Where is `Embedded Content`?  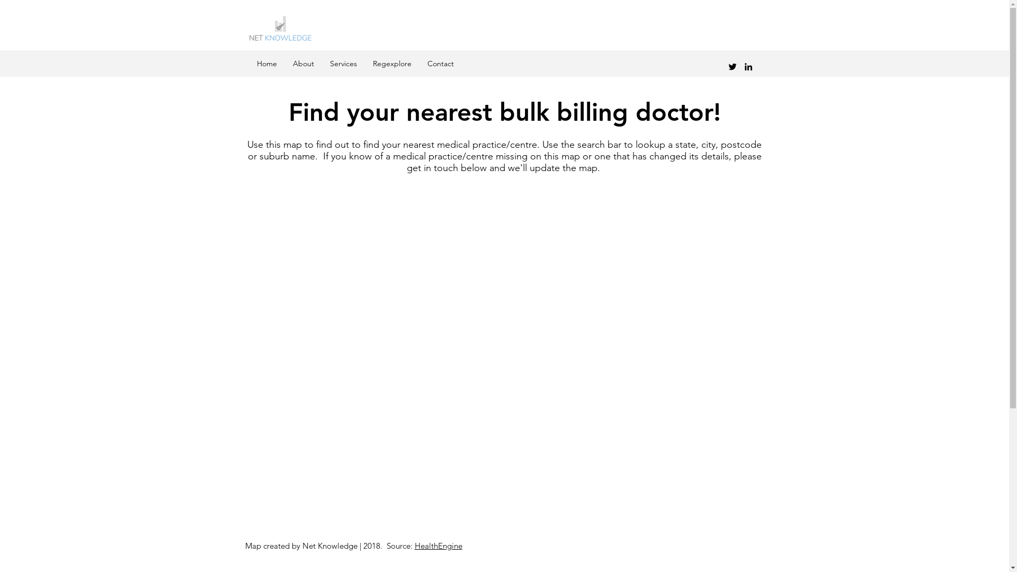
Embedded Content is located at coordinates (504, 360).